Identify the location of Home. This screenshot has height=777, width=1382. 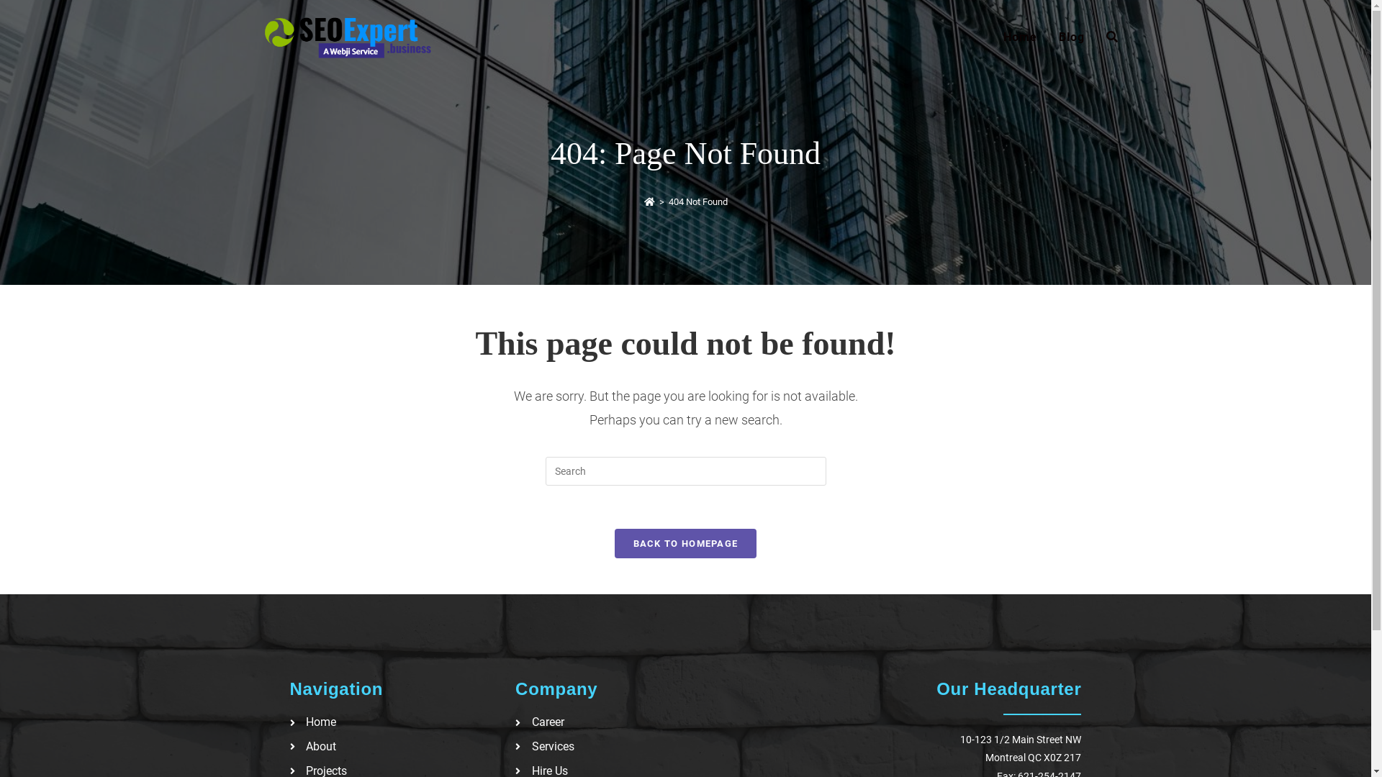
(395, 722).